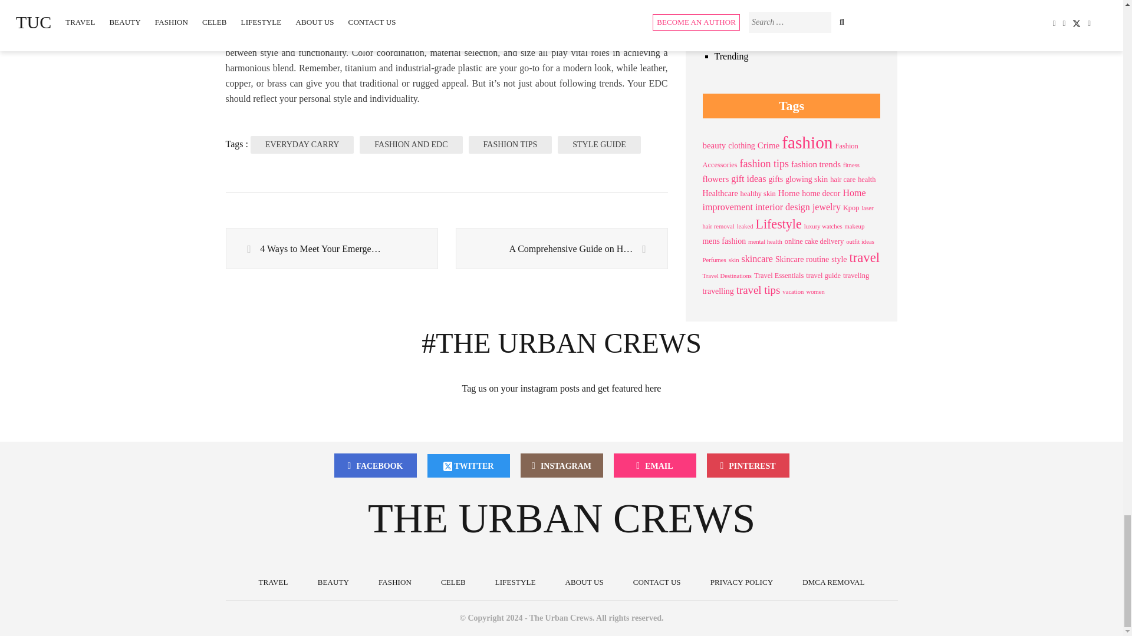 The image size is (1132, 636). What do you see at coordinates (561, 249) in the screenshot?
I see `A Comprehensive Guide on How to Style Sneakers` at bounding box center [561, 249].